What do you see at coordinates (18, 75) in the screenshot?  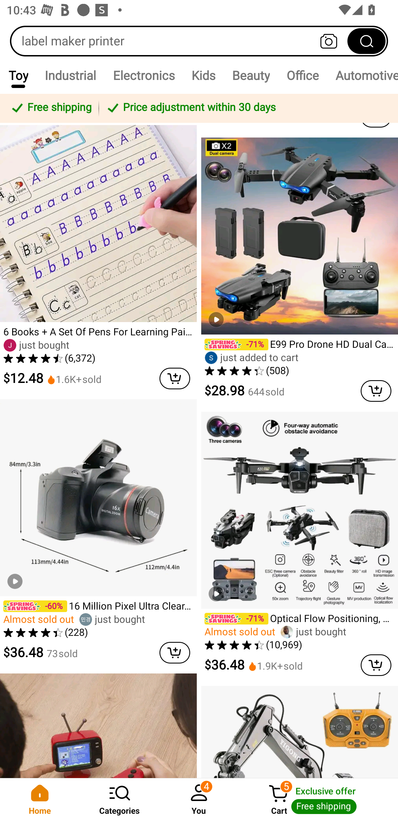 I see `Toy` at bounding box center [18, 75].